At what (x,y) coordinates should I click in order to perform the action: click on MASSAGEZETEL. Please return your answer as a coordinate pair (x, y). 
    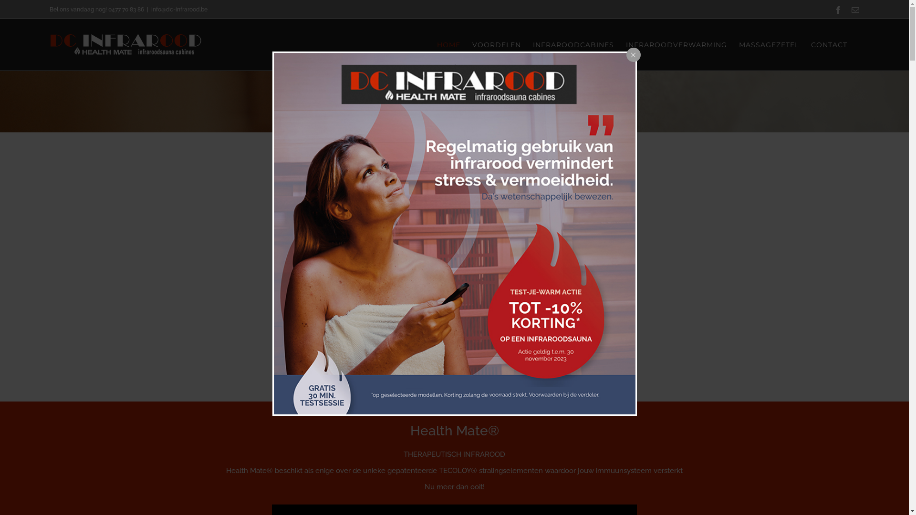
    Looking at the image, I should click on (769, 45).